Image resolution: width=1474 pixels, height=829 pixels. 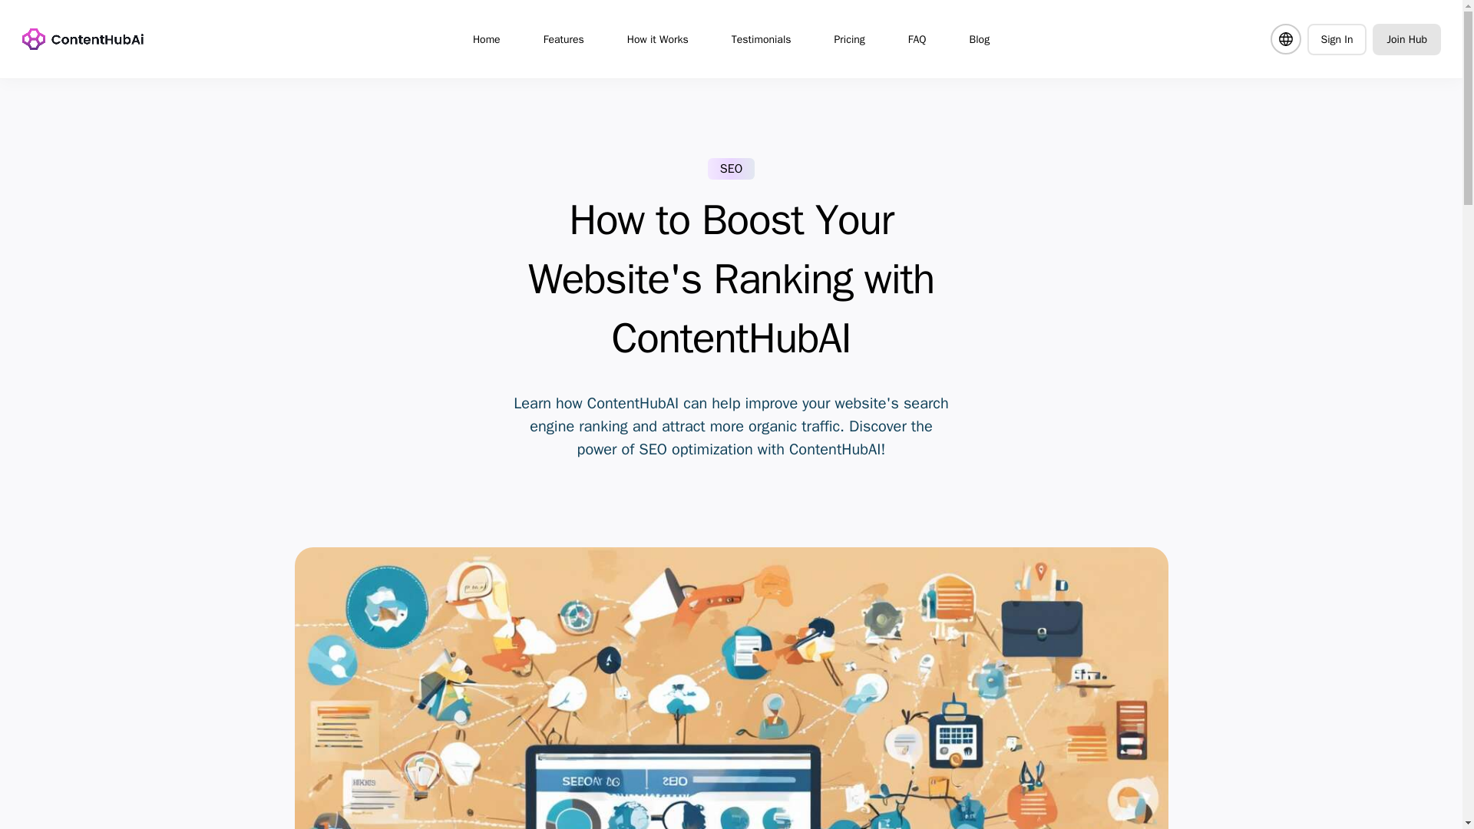 I want to click on Home, so click(x=487, y=38).